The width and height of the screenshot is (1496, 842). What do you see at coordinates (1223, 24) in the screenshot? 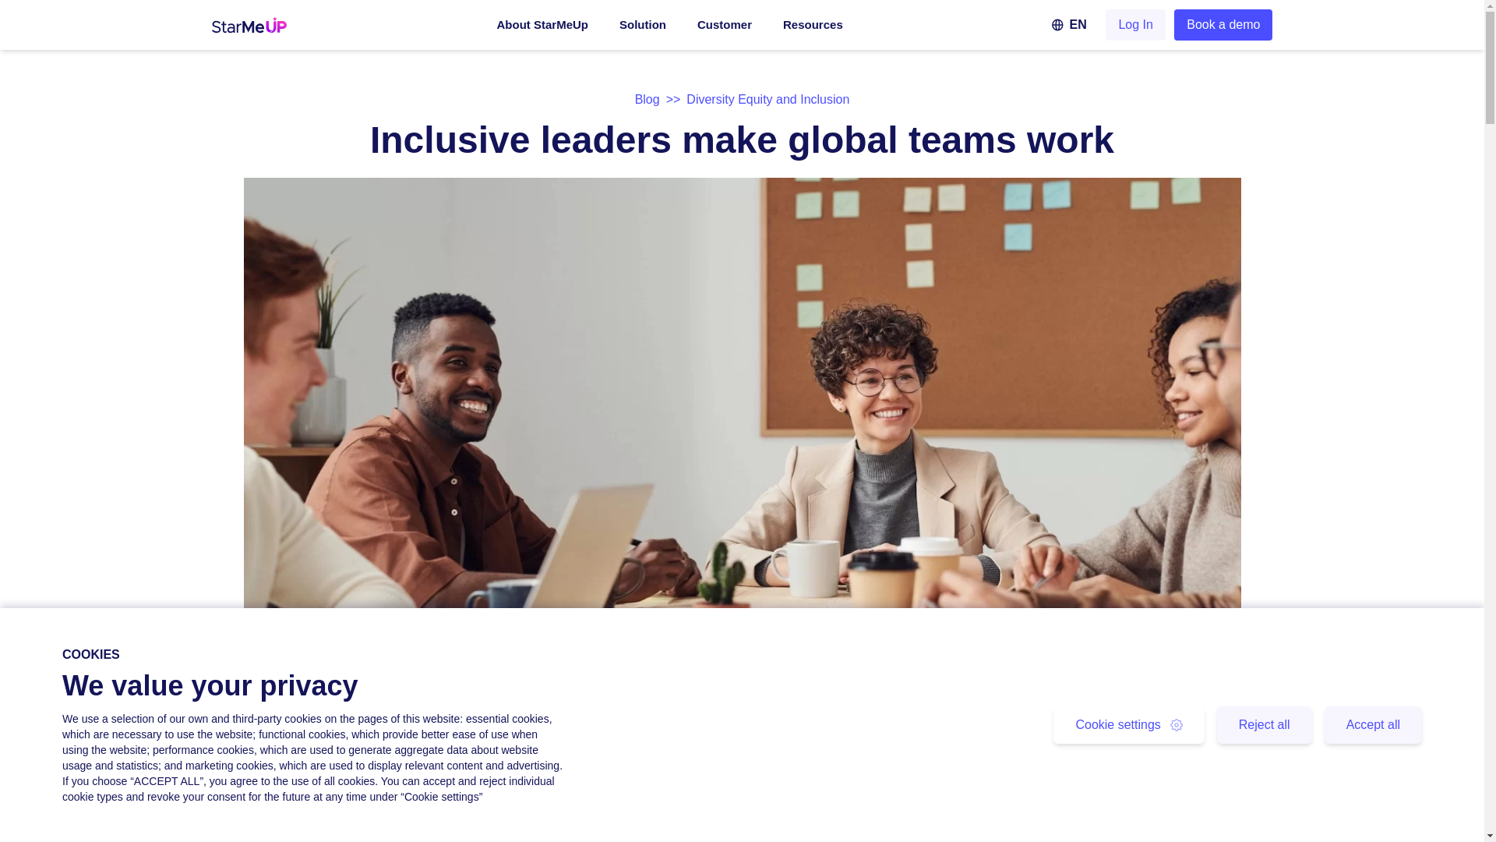
I see `Book a demo` at bounding box center [1223, 24].